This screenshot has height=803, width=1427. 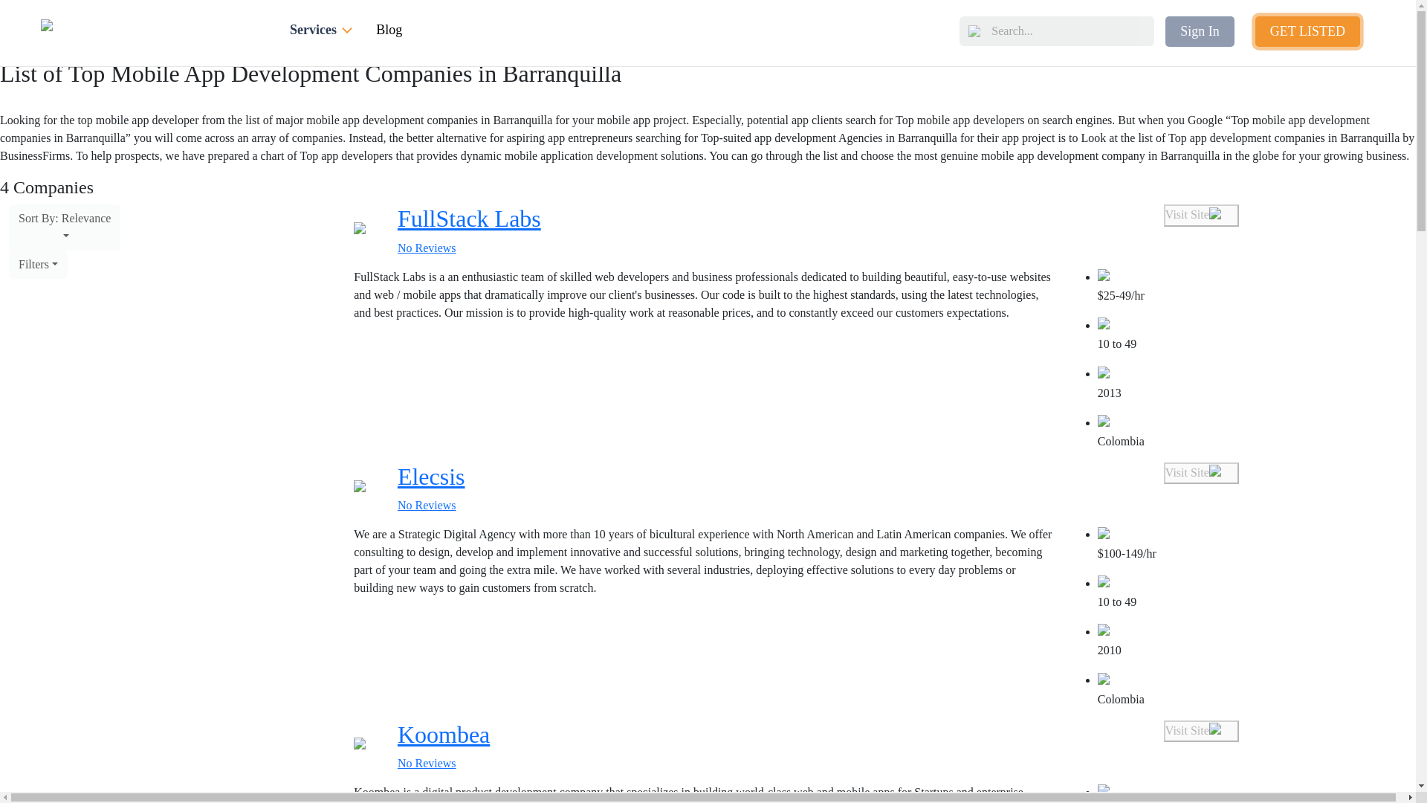 I want to click on GET LISTED, so click(x=1316, y=31).